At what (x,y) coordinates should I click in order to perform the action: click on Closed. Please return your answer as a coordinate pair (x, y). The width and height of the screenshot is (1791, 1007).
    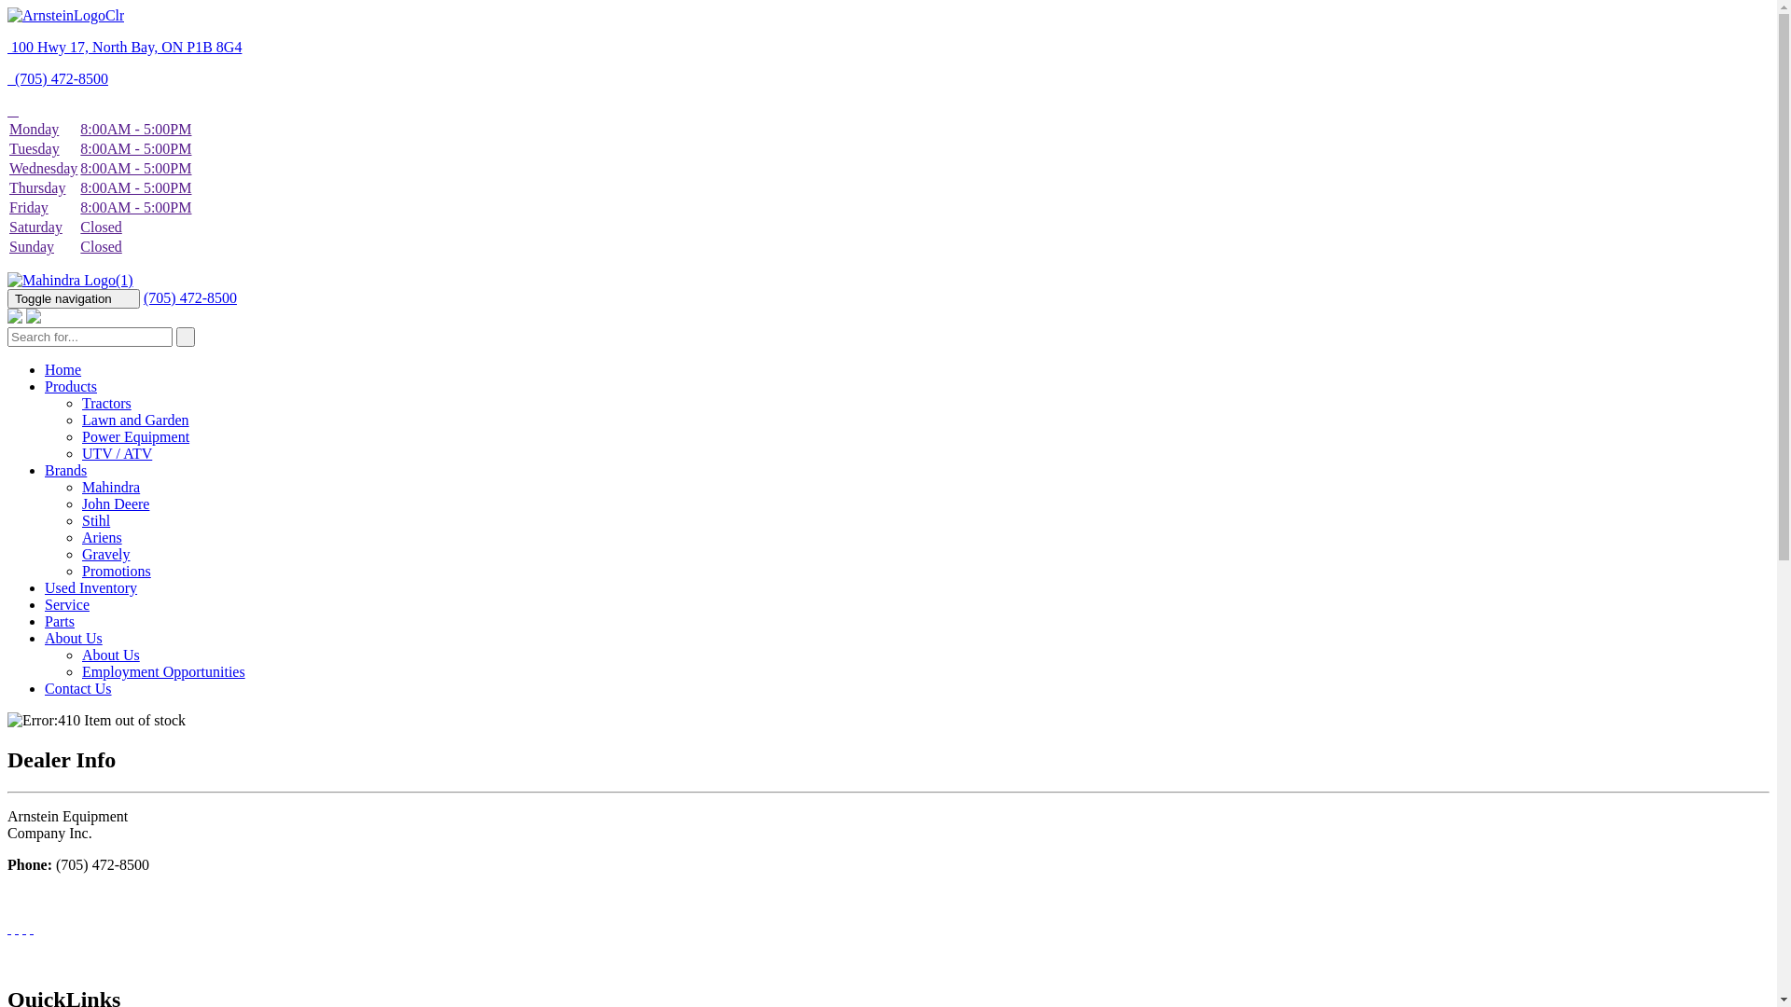
    Looking at the image, I should click on (101, 246).